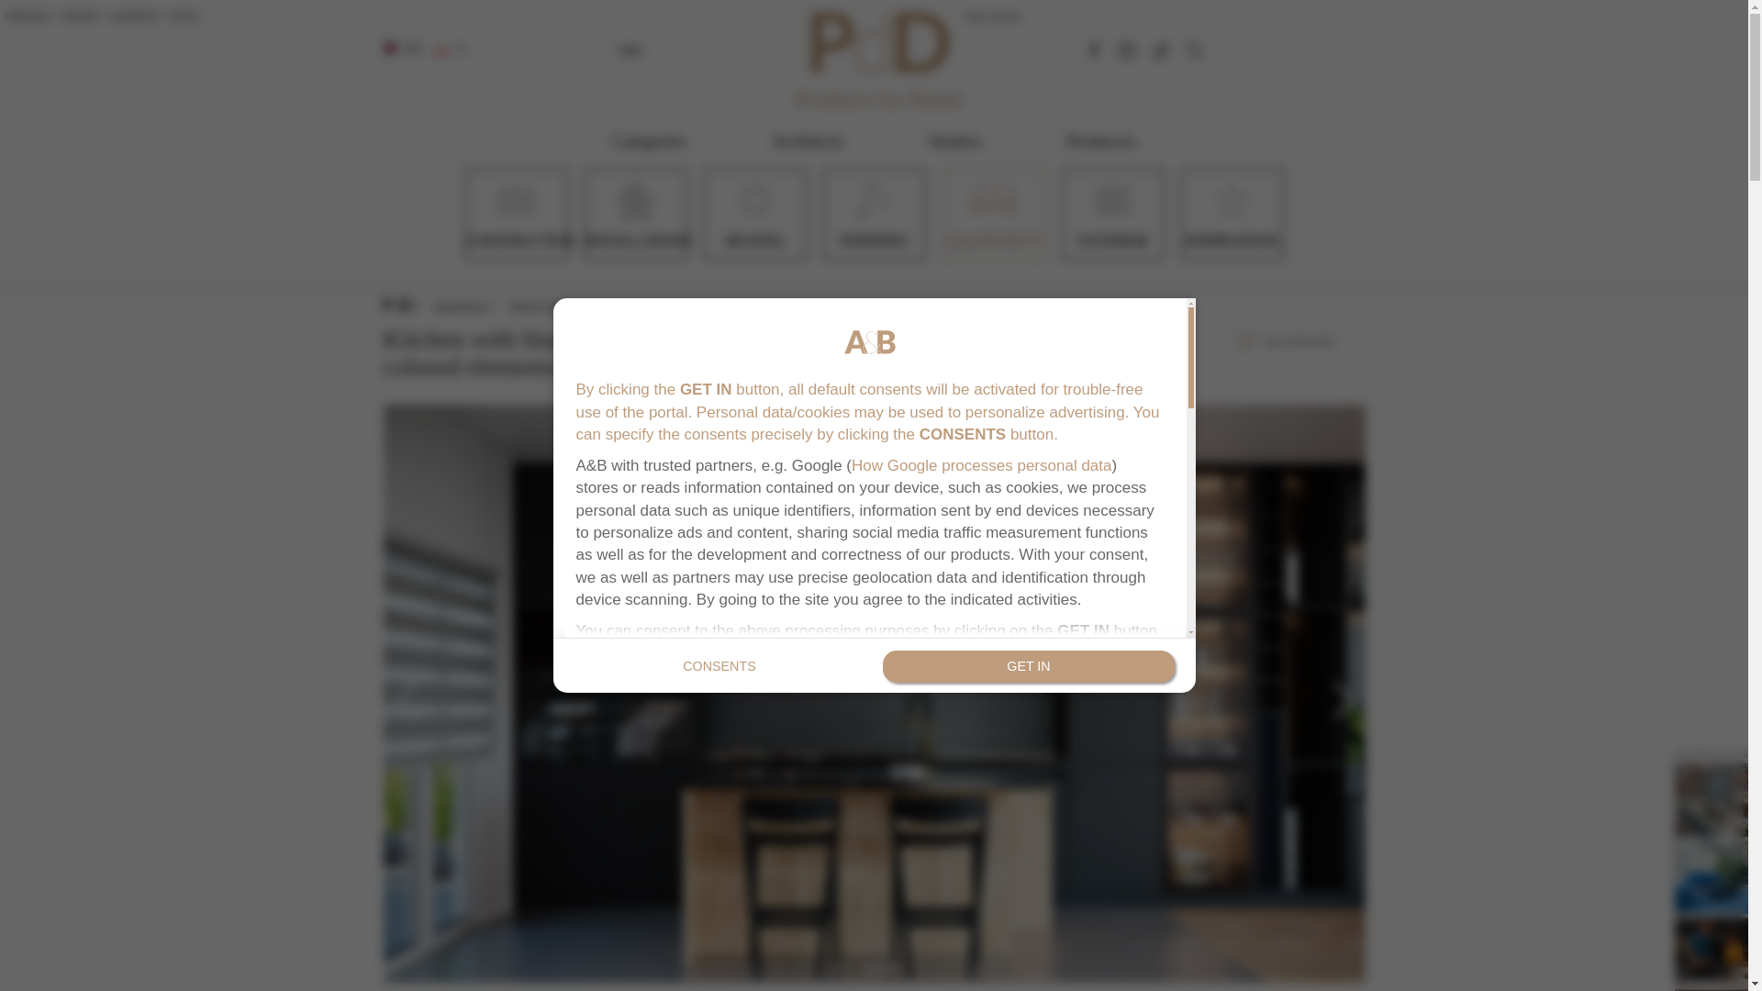 The image size is (1762, 991). What do you see at coordinates (877, 38) in the screenshot?
I see `Home products - home page` at bounding box center [877, 38].